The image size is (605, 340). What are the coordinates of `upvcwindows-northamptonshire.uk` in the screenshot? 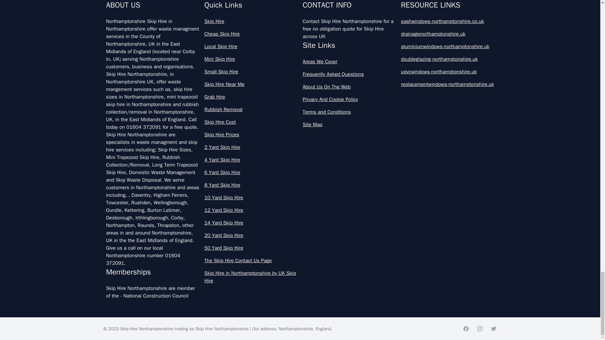 It's located at (447, 72).